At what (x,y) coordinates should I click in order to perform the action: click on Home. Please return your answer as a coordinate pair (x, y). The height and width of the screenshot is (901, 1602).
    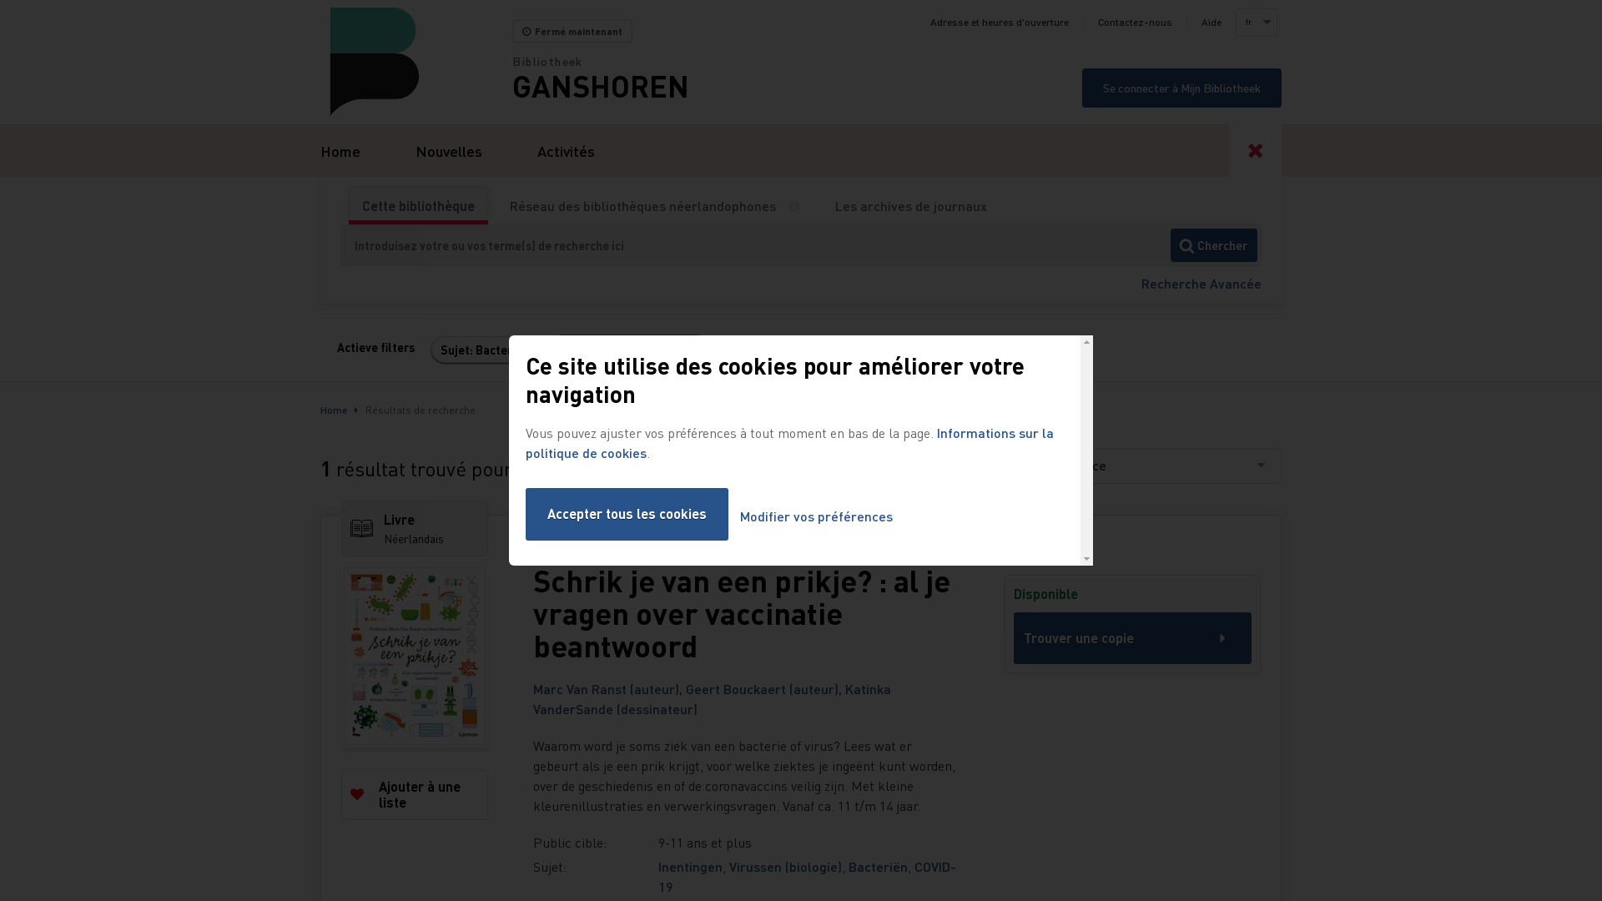
    Looking at the image, I should click on (416, 62).